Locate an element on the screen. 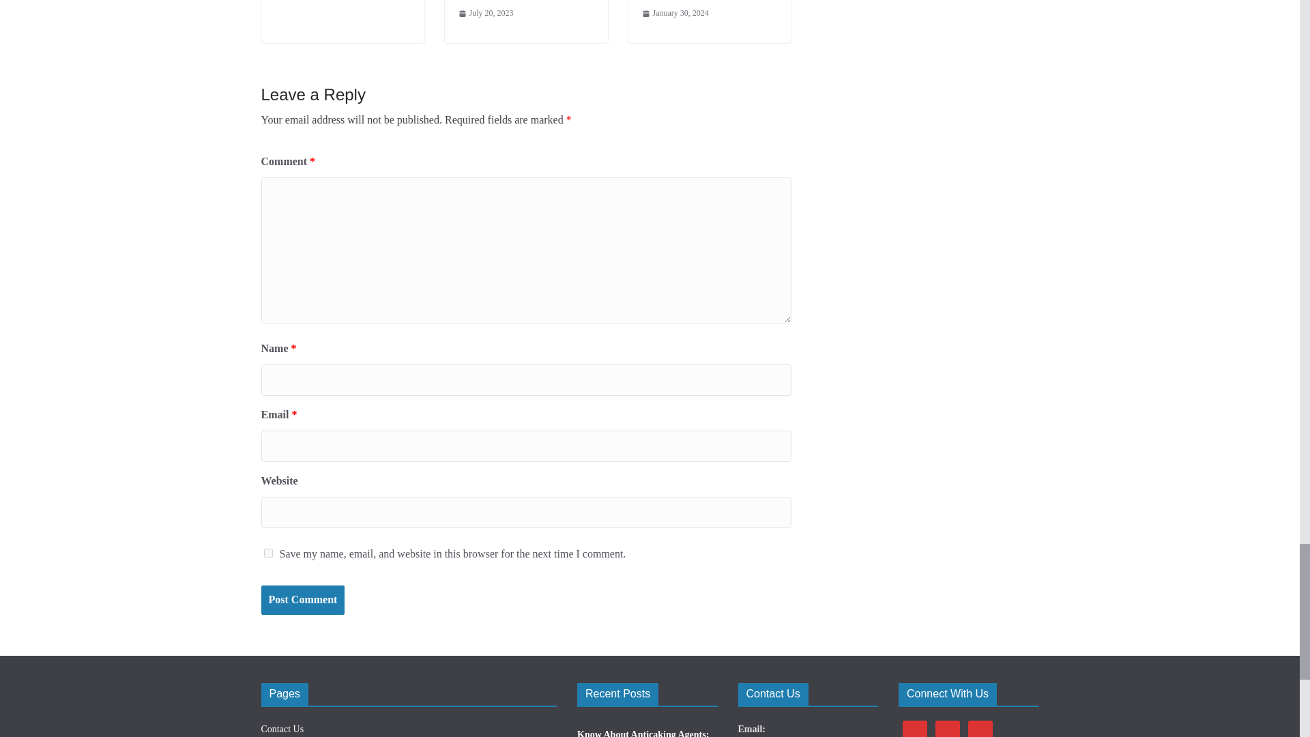 The image size is (1310, 737). yes is located at coordinates (267, 553).